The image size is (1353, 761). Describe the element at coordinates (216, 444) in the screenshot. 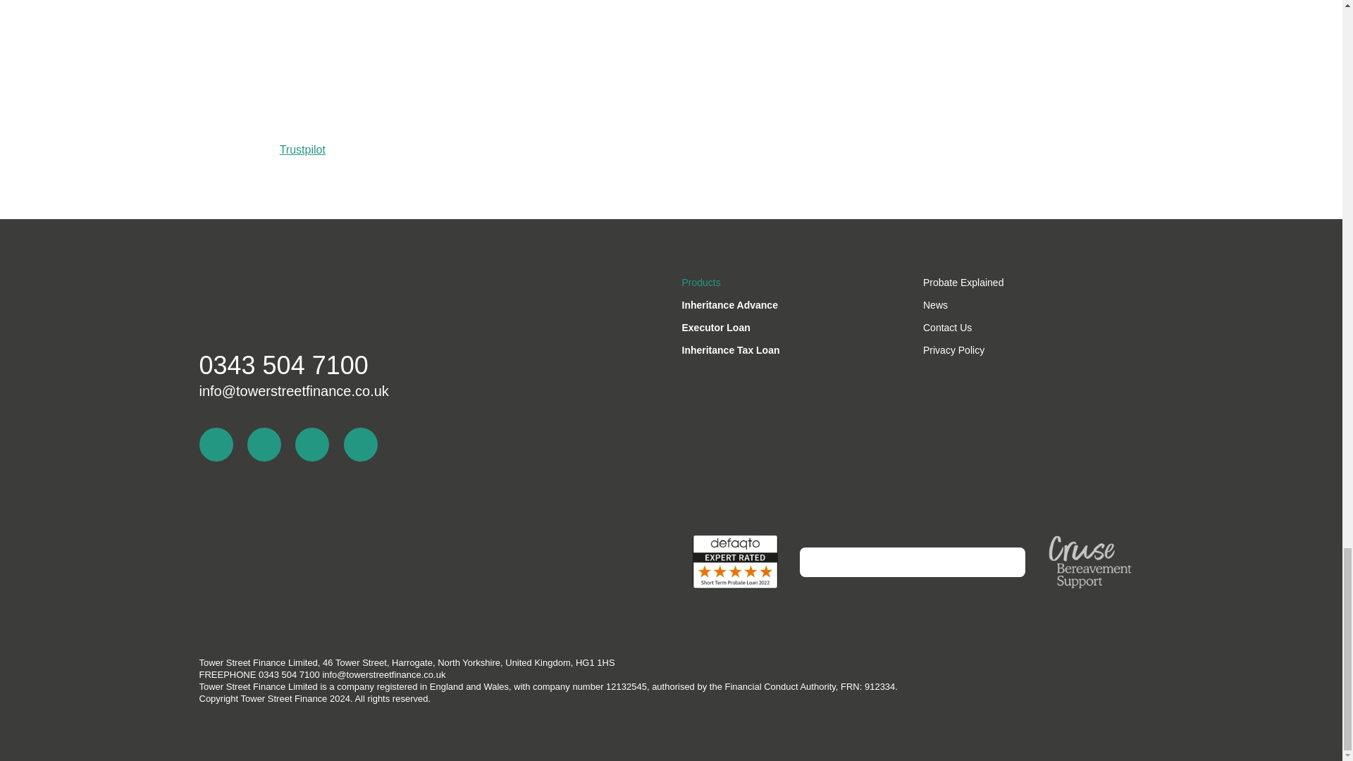

I see `LinkedIn` at that location.